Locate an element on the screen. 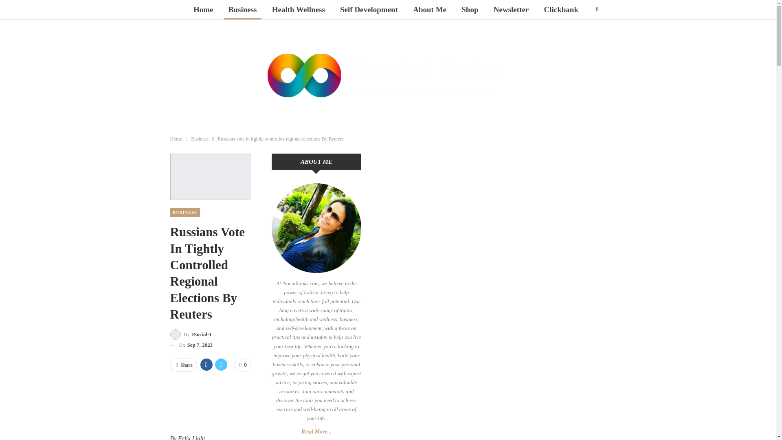 The image size is (782, 440). Shop is located at coordinates (470, 10).